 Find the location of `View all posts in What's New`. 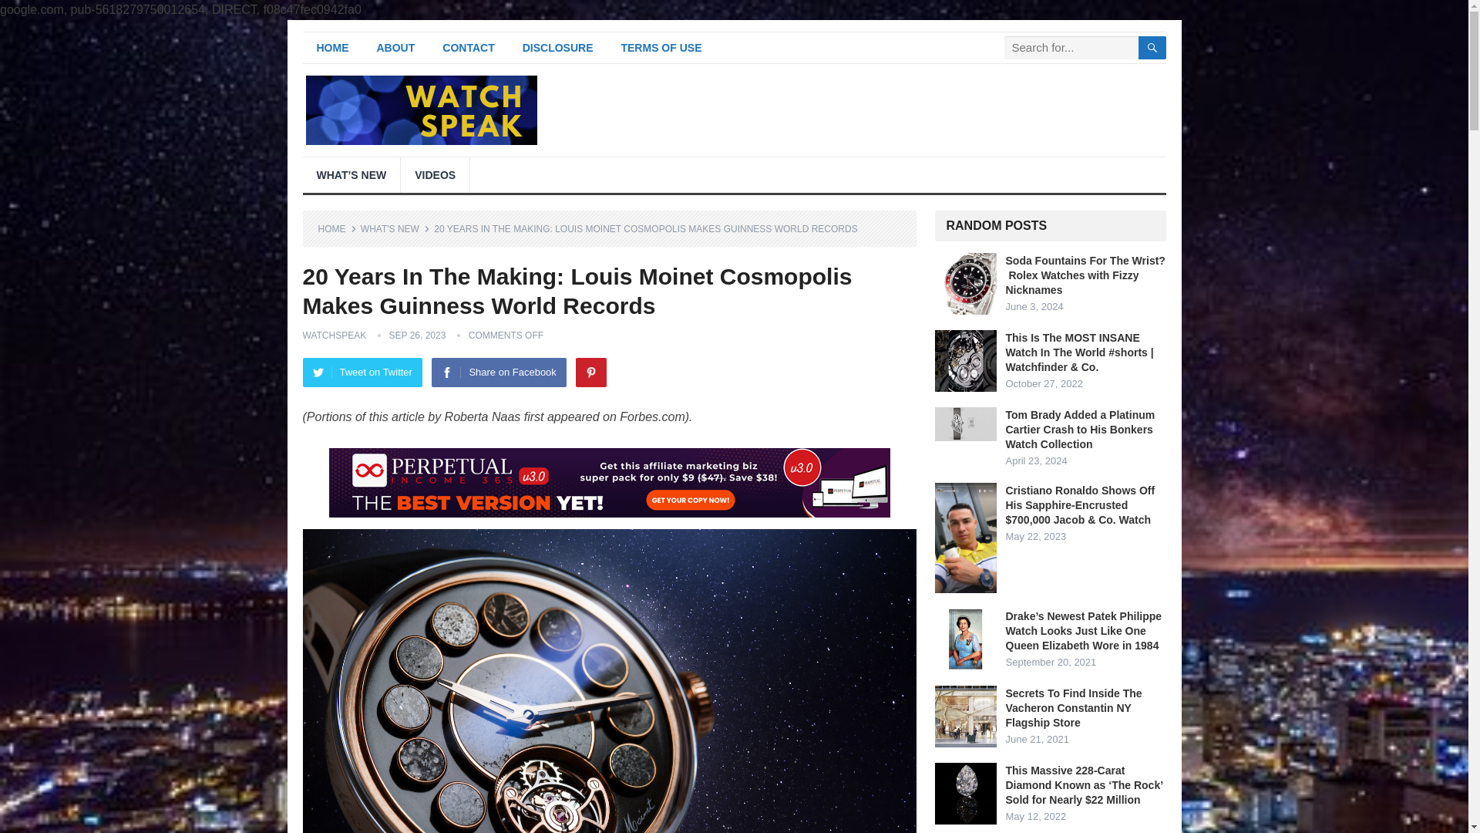

View all posts in What's New is located at coordinates (395, 228).